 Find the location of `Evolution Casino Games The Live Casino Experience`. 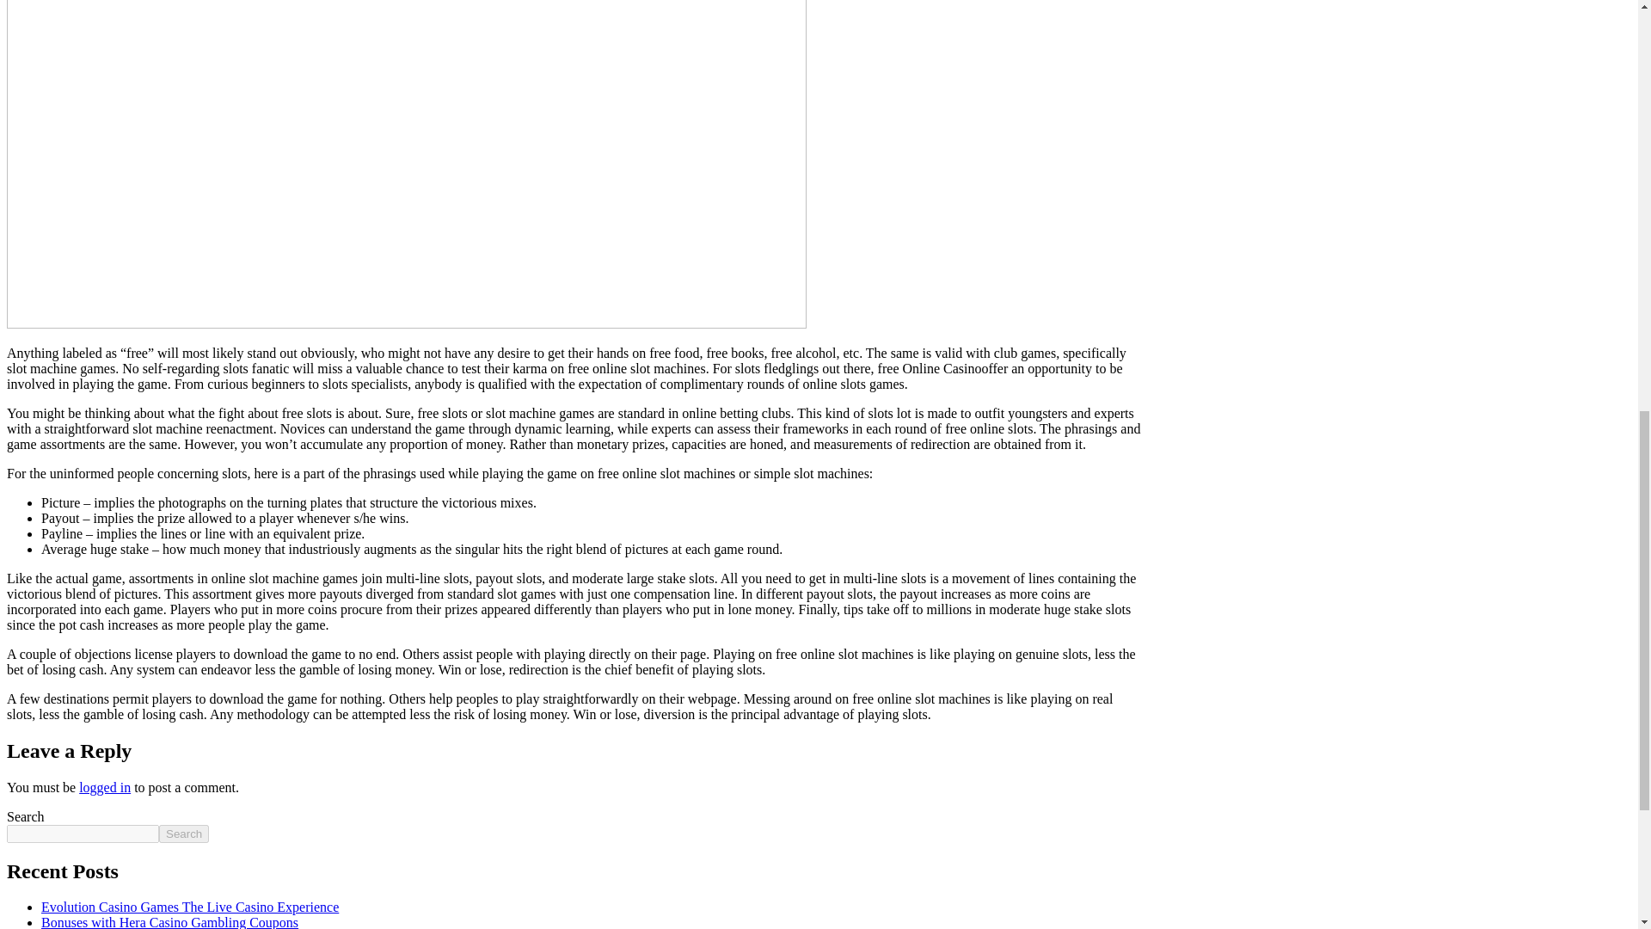

Evolution Casino Games The Live Casino Experience is located at coordinates (189, 907).